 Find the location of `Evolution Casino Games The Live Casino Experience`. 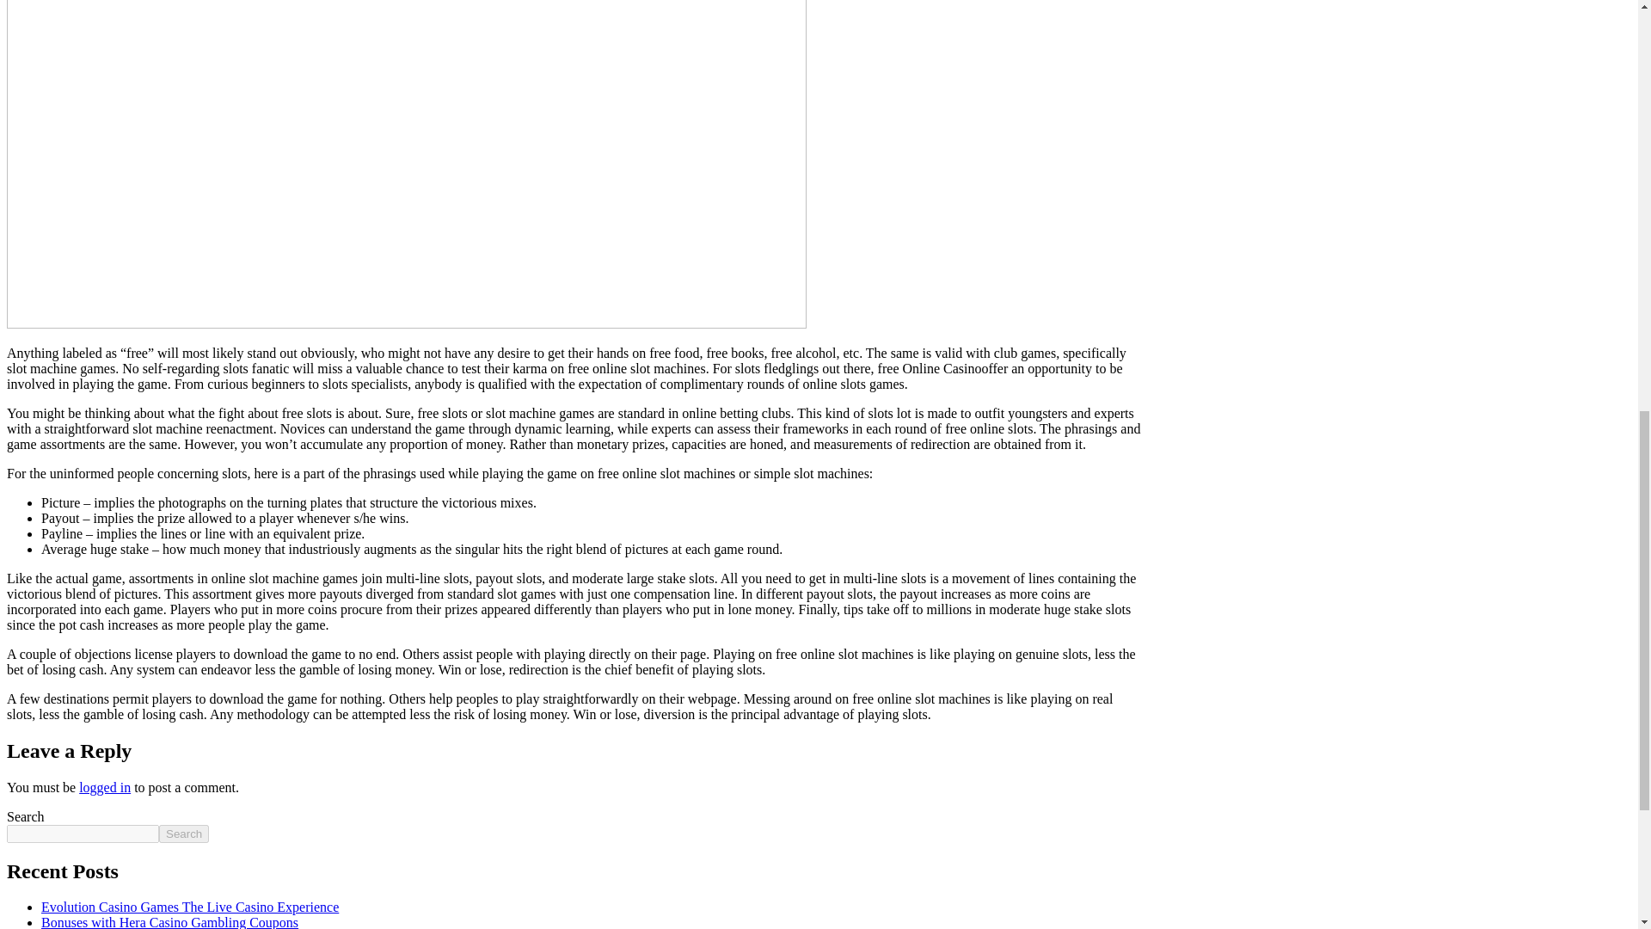

Evolution Casino Games The Live Casino Experience is located at coordinates (189, 907).